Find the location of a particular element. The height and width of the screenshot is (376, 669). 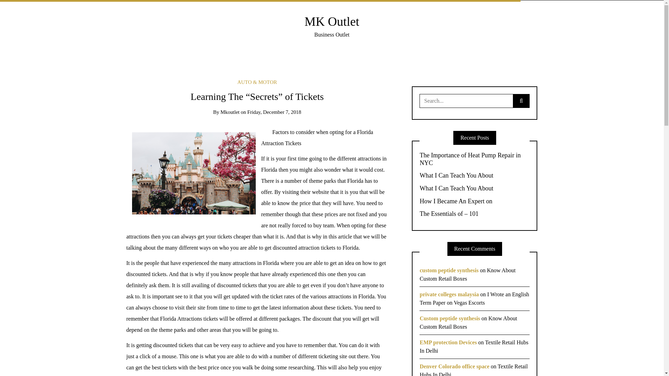

EMP protection Devices is located at coordinates (448, 343).